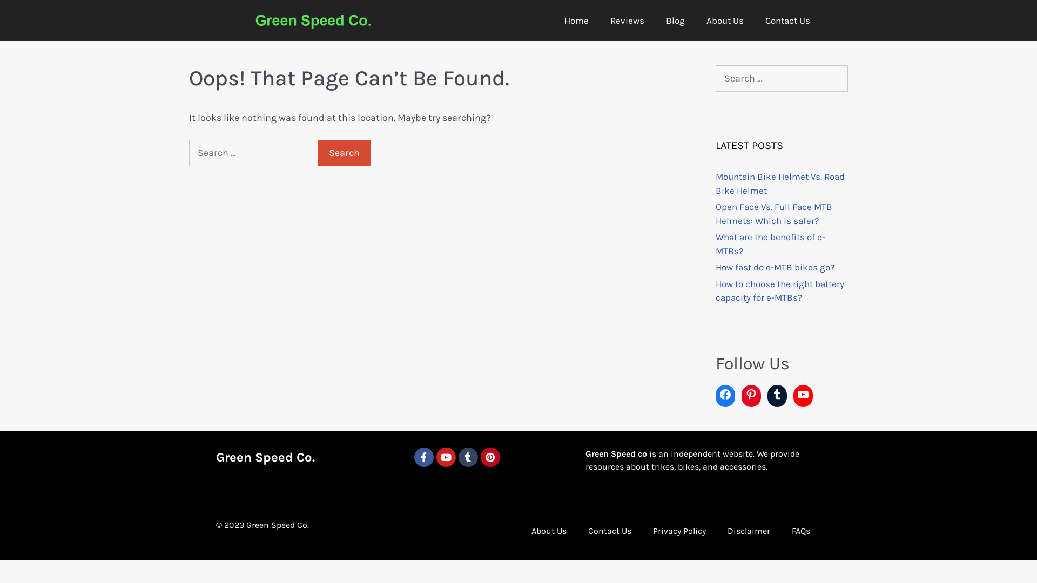  Describe the element at coordinates (780, 184) in the screenshot. I see `Mountain Bike Helmet Vs. Road Bike Helmet` at that location.